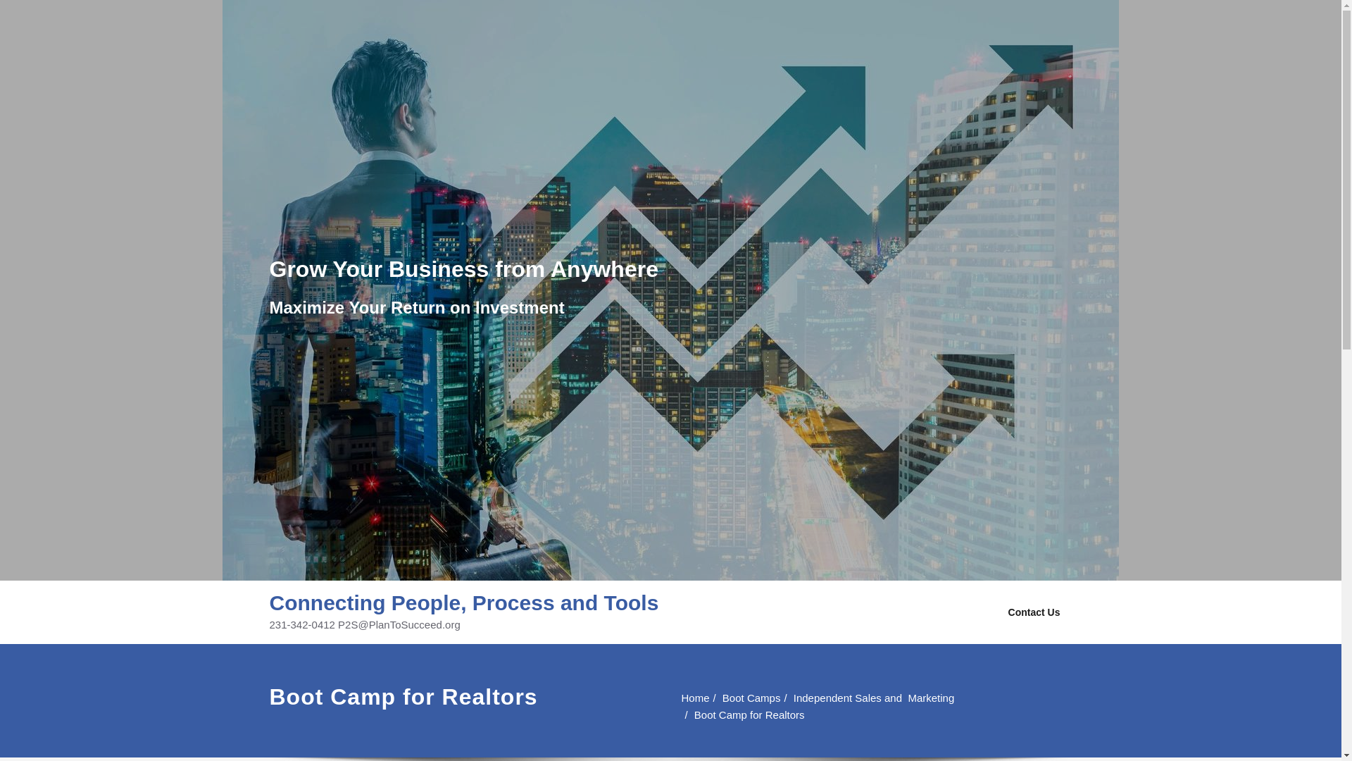 This screenshot has width=1352, height=761. Describe the element at coordinates (1046, 714) in the screenshot. I see `Boot Camp for Realtors` at that location.